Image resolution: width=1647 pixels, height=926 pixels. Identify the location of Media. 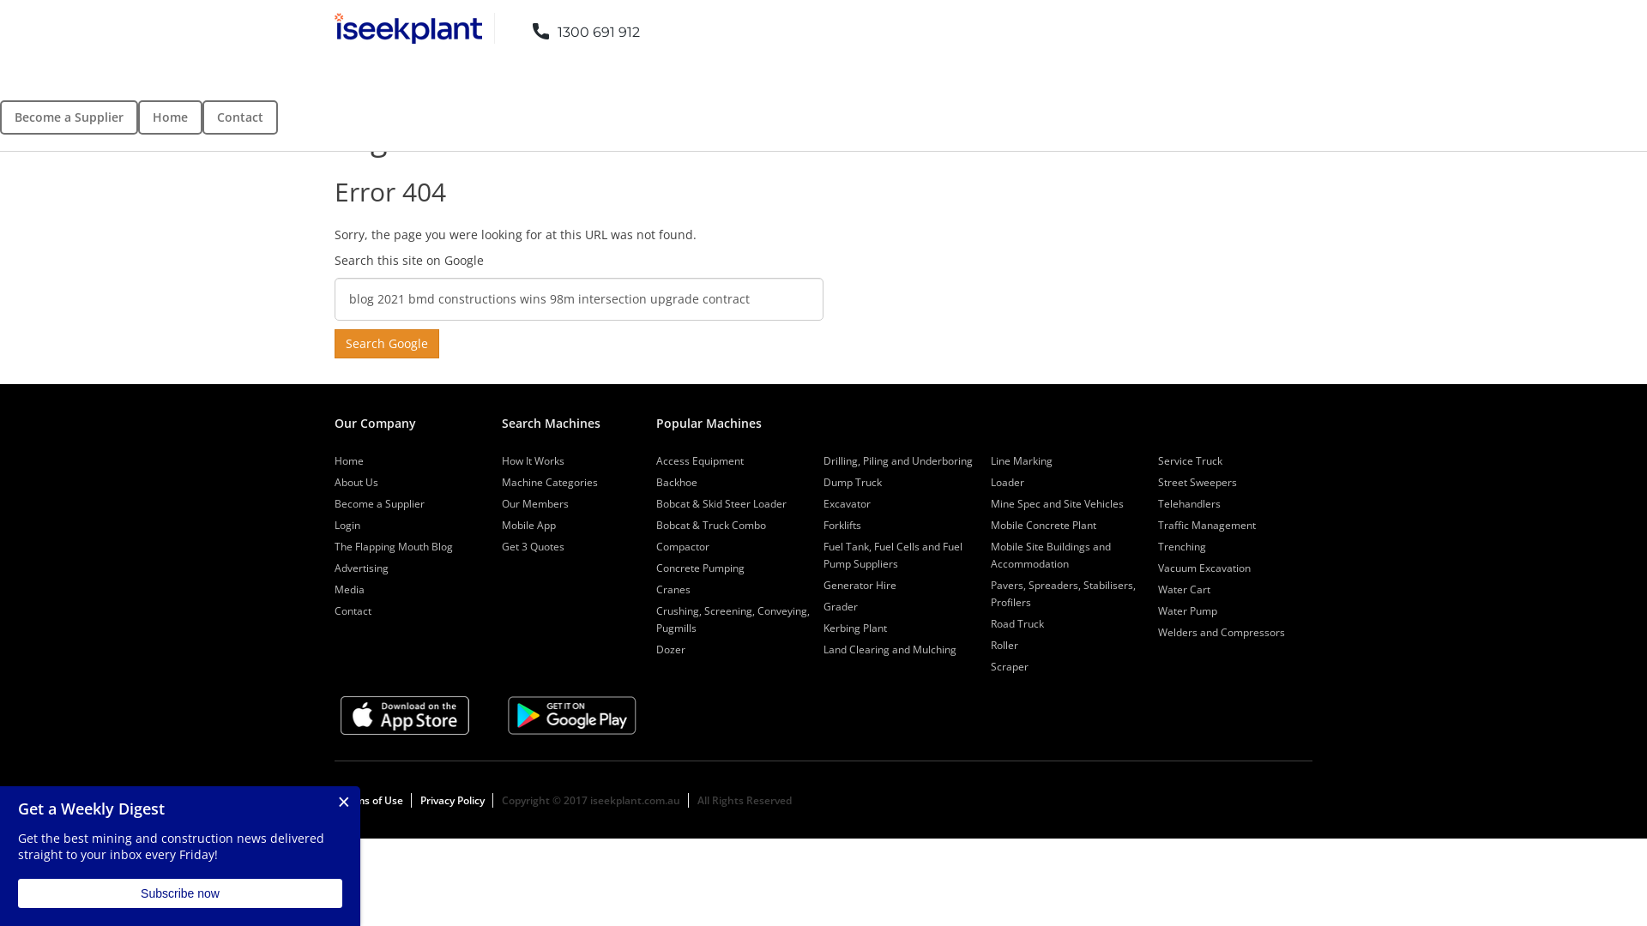
(350, 590).